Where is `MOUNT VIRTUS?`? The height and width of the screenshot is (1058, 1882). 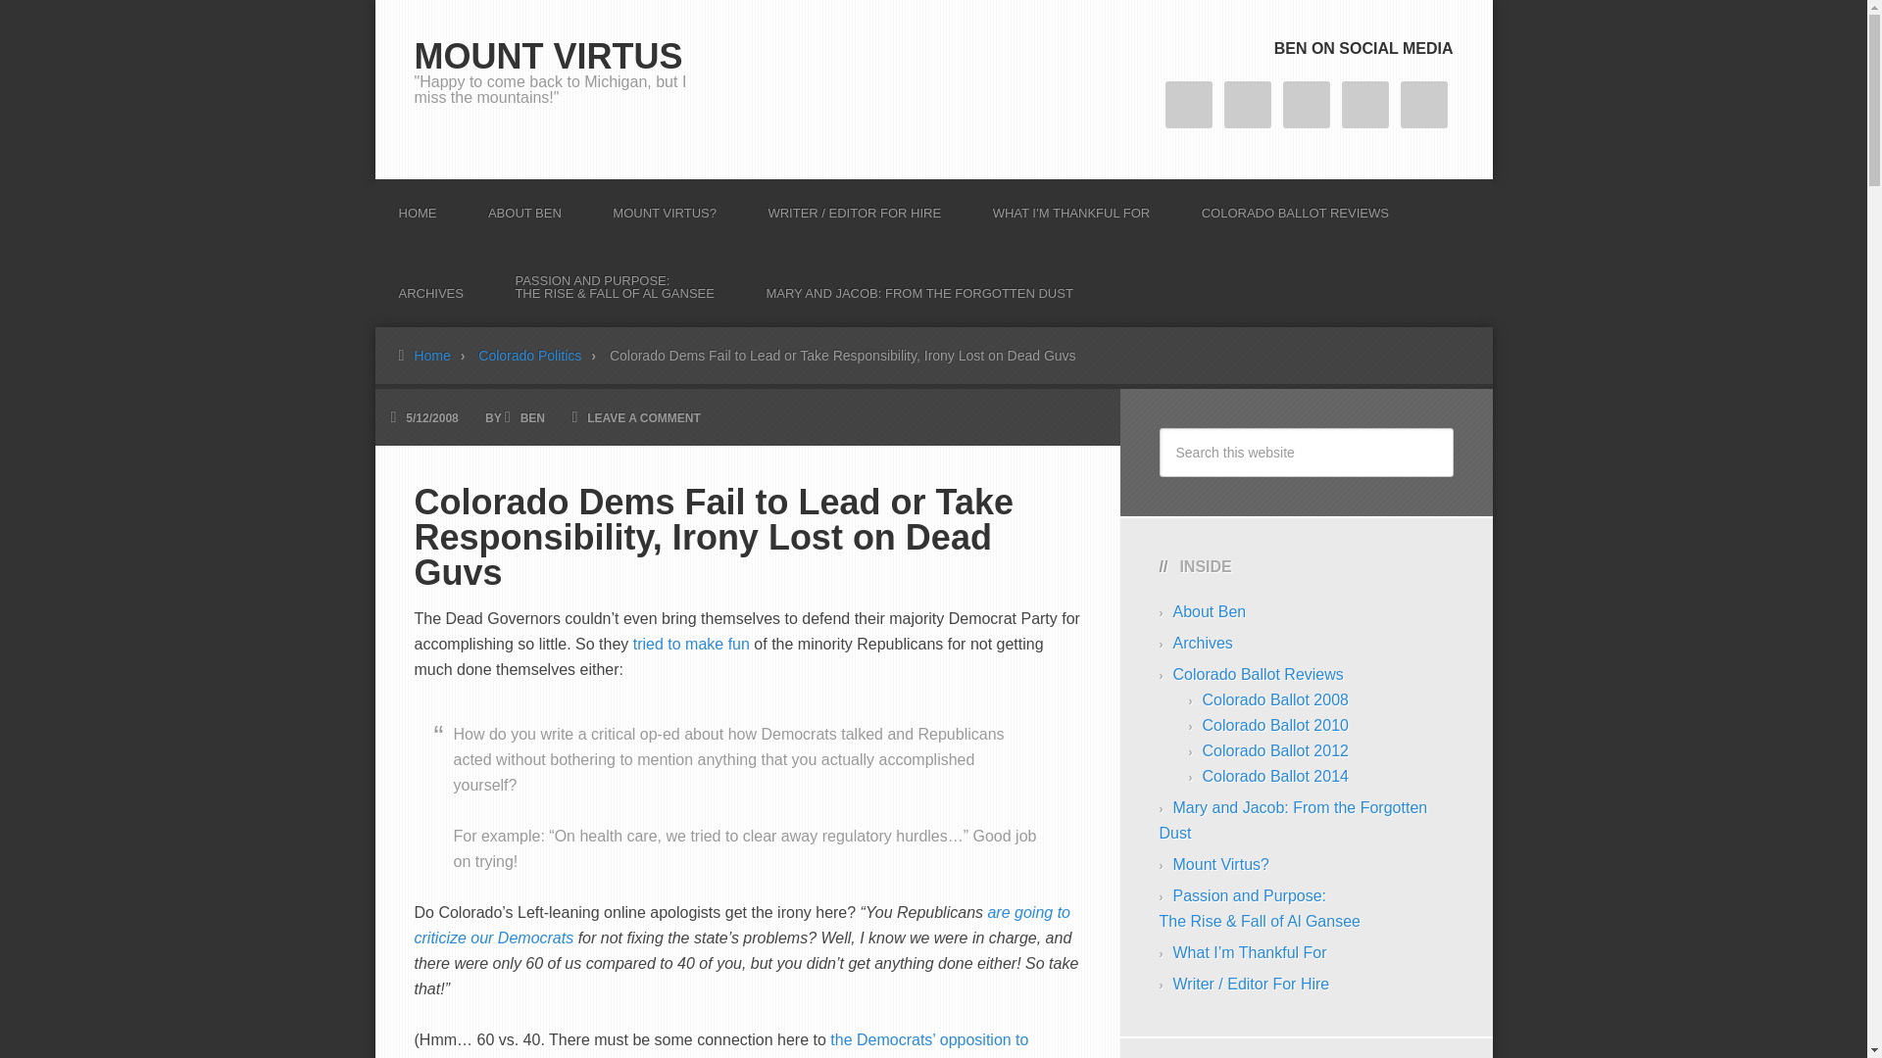 MOUNT VIRTUS? is located at coordinates (664, 206).